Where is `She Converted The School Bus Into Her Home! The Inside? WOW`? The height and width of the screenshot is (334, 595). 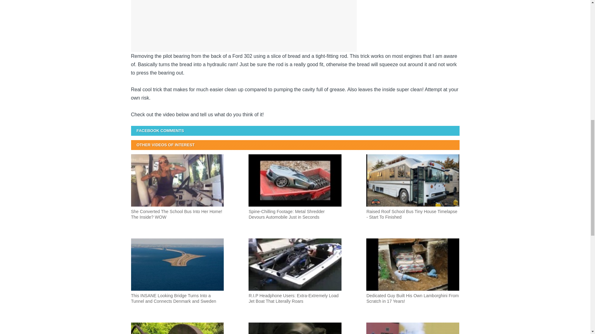
She Converted The School Bus Into Her Home! The Inside? WOW is located at coordinates (177, 194).